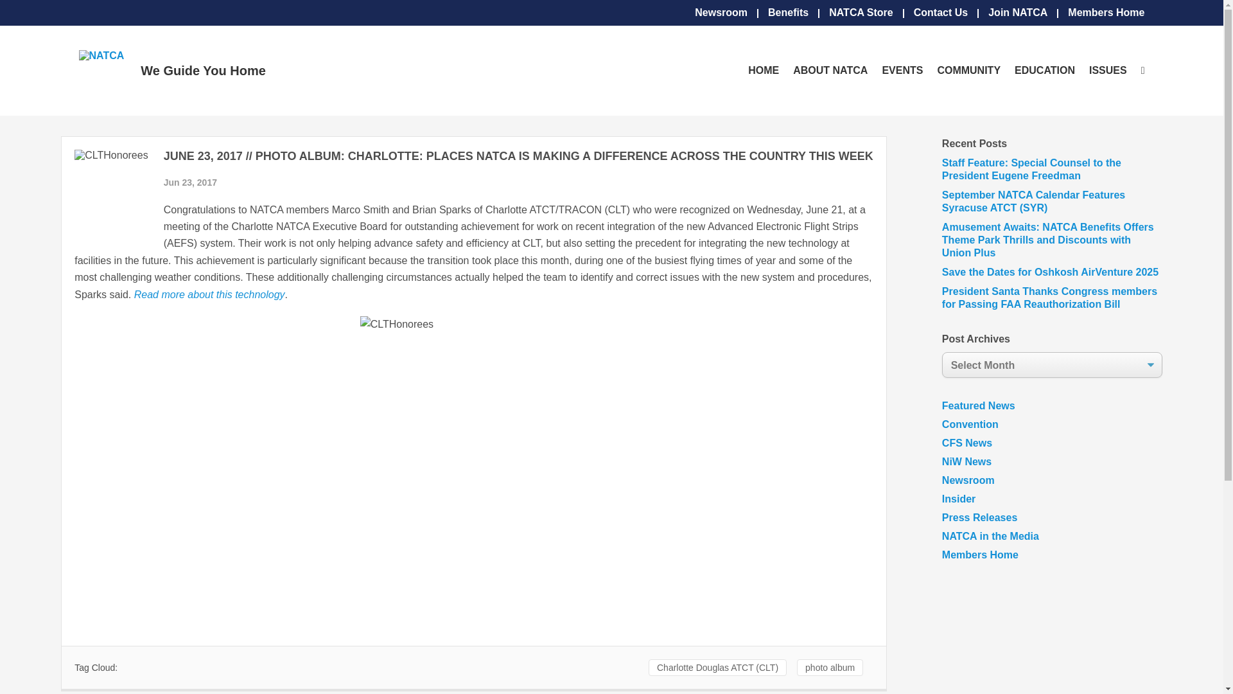 The height and width of the screenshot is (694, 1233). I want to click on Join NATCA, so click(1017, 13).